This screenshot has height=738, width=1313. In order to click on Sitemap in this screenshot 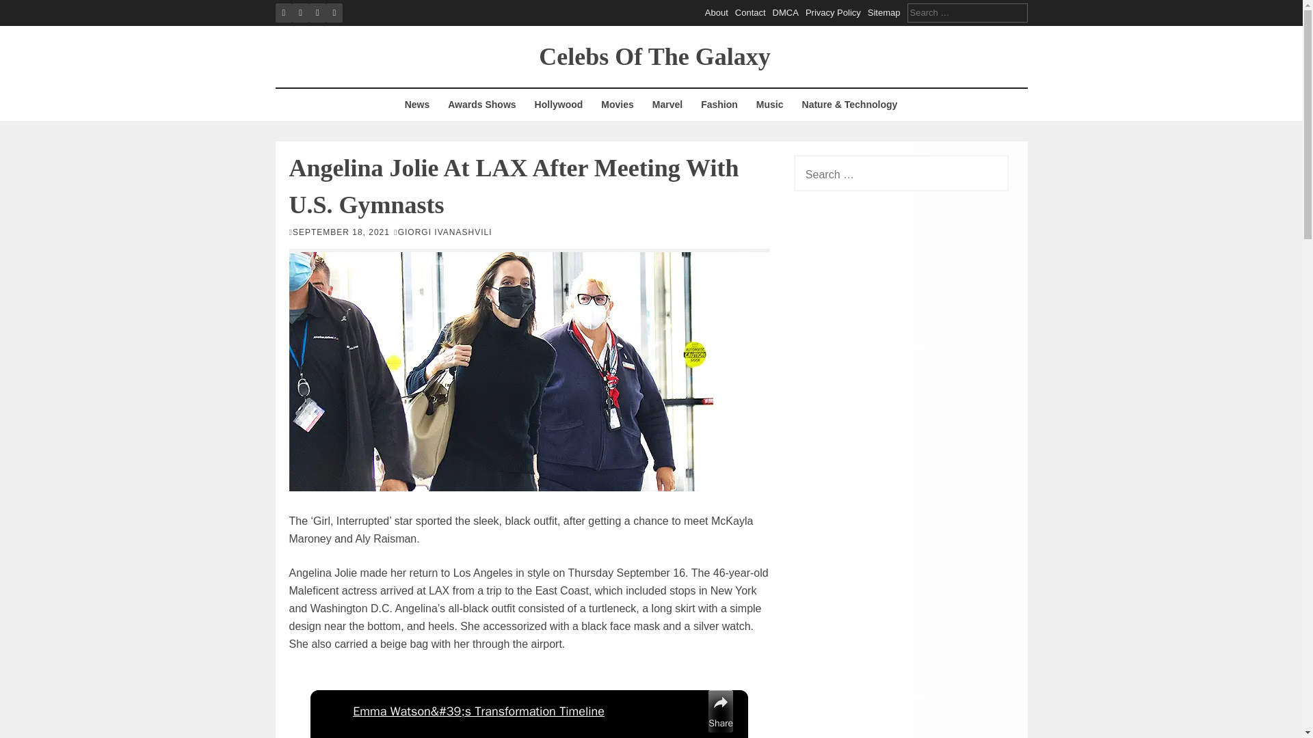, I will do `click(884, 12)`.